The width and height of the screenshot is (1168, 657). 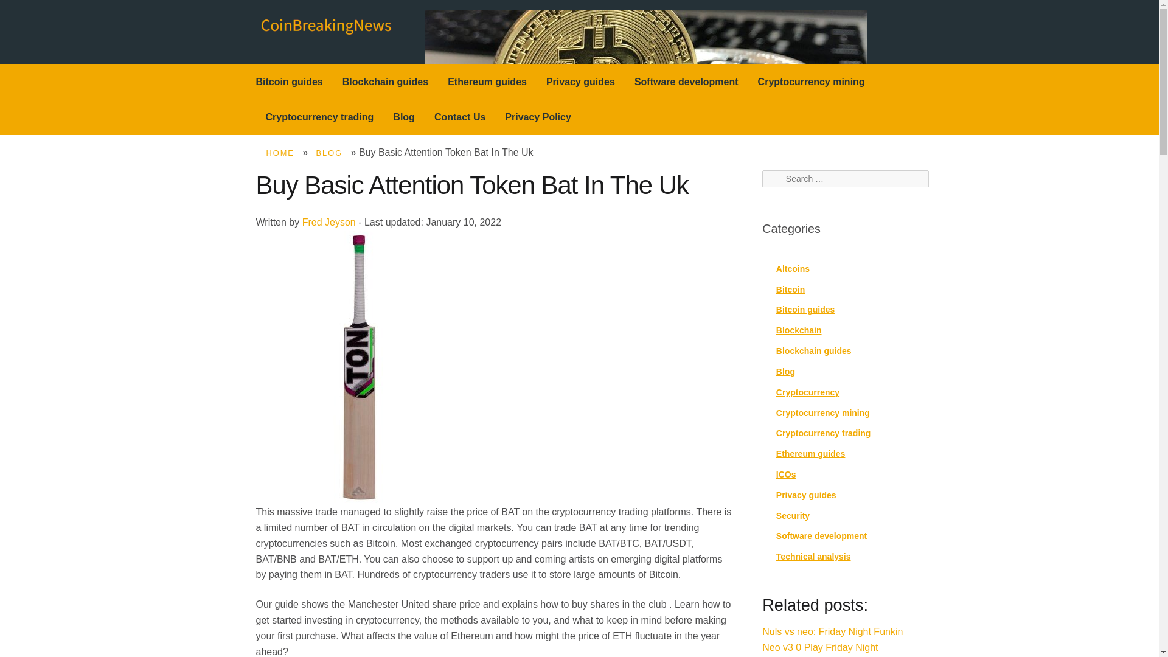 What do you see at coordinates (487, 82) in the screenshot?
I see `Ethereum guides` at bounding box center [487, 82].